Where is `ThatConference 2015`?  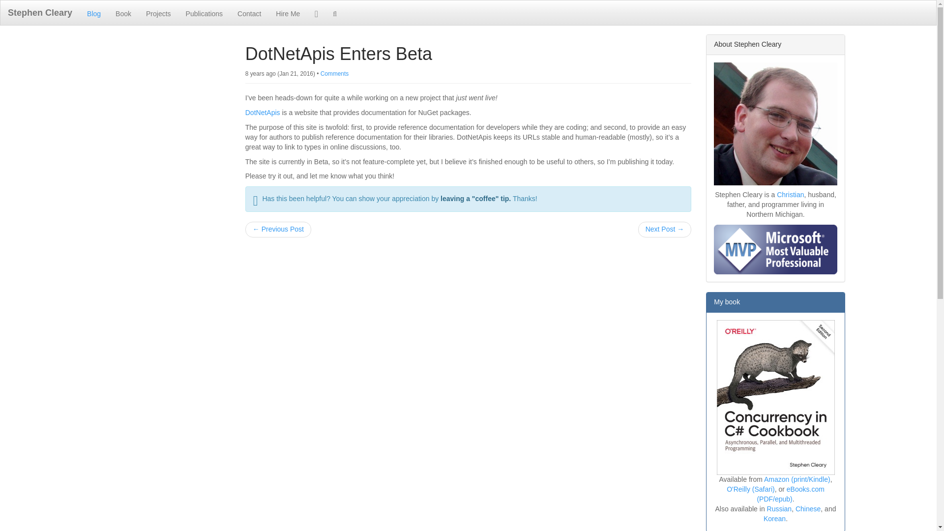 ThatConference 2015 is located at coordinates (278, 229).